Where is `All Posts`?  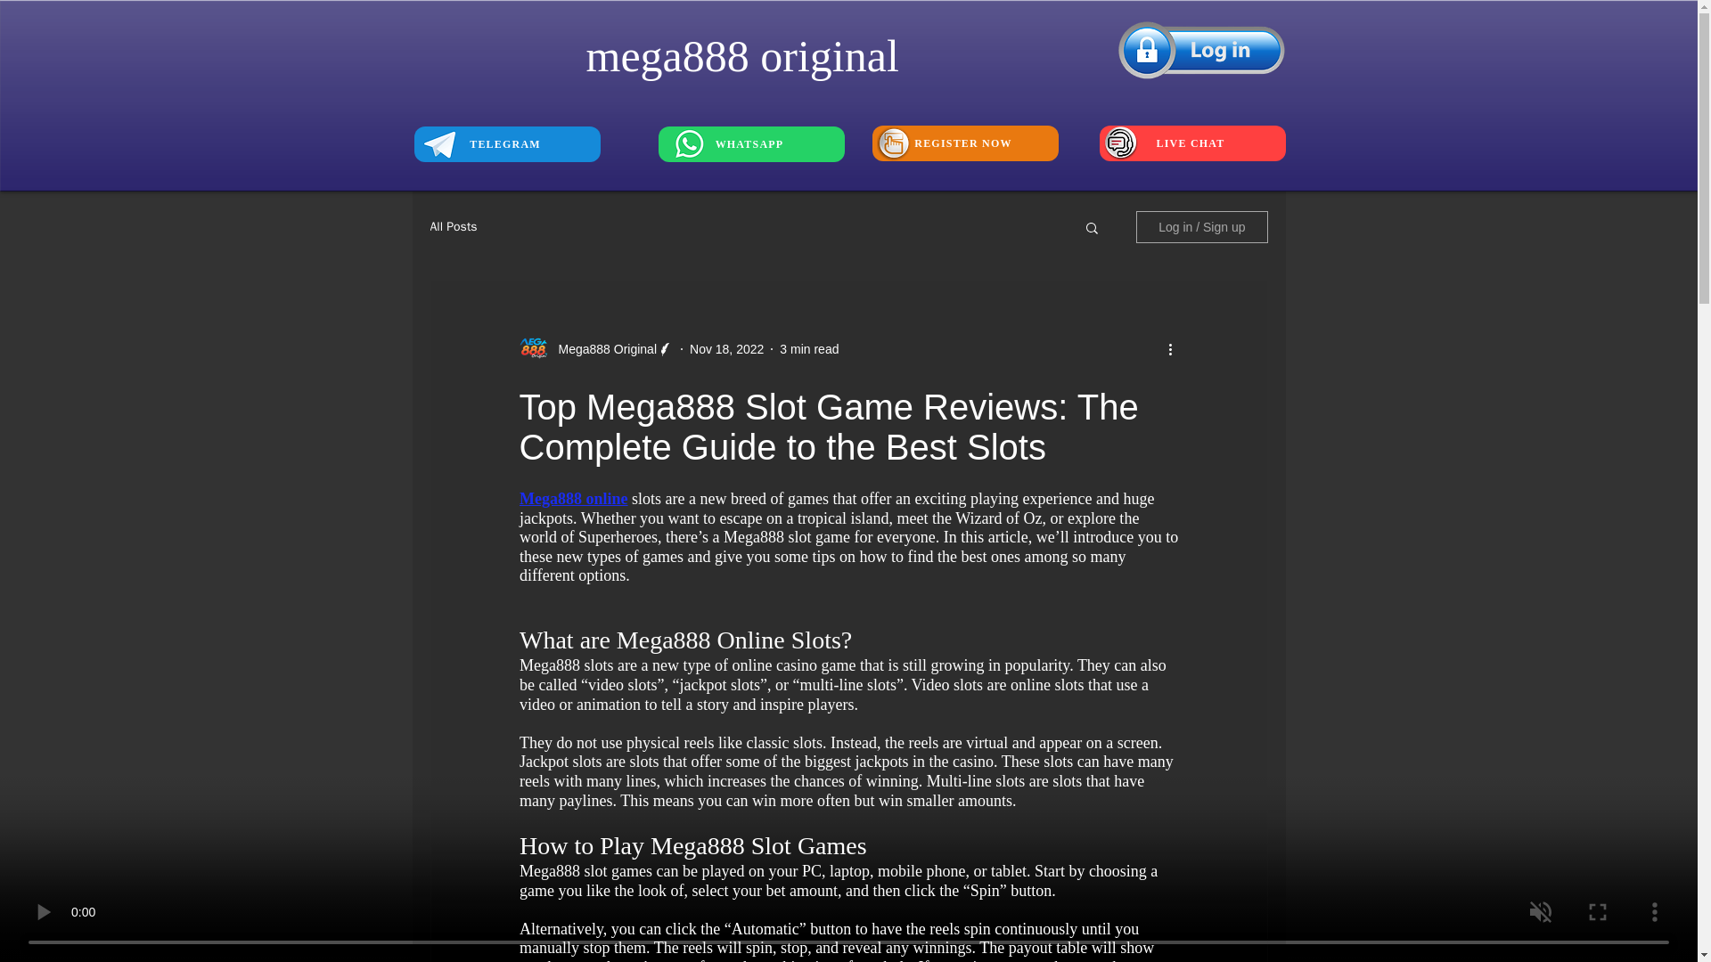
All Posts is located at coordinates (453, 226).